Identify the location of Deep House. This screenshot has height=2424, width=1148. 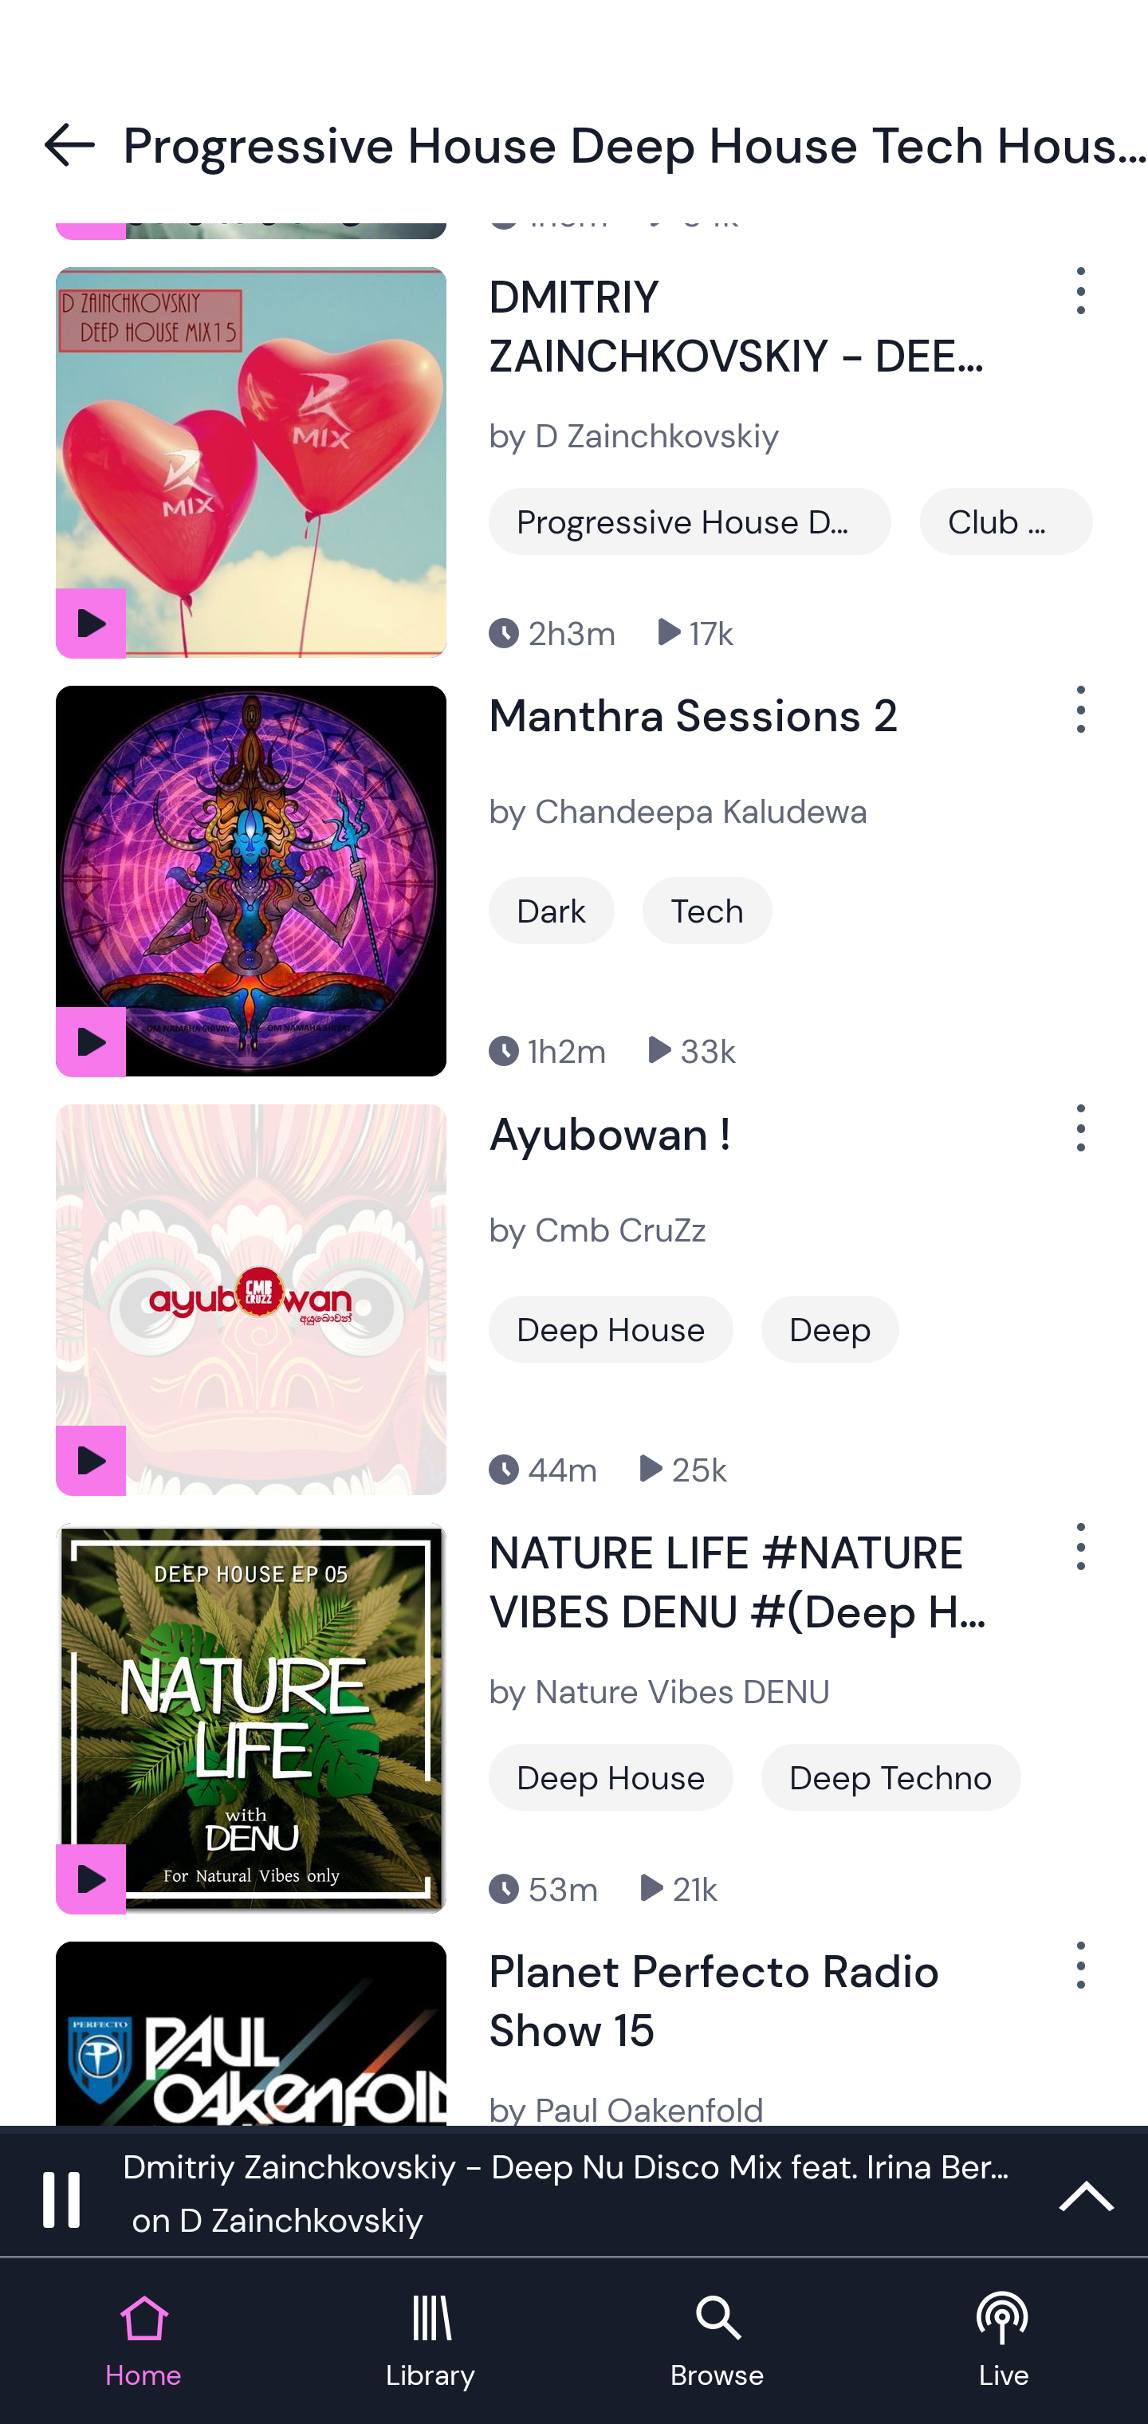
(611, 1329).